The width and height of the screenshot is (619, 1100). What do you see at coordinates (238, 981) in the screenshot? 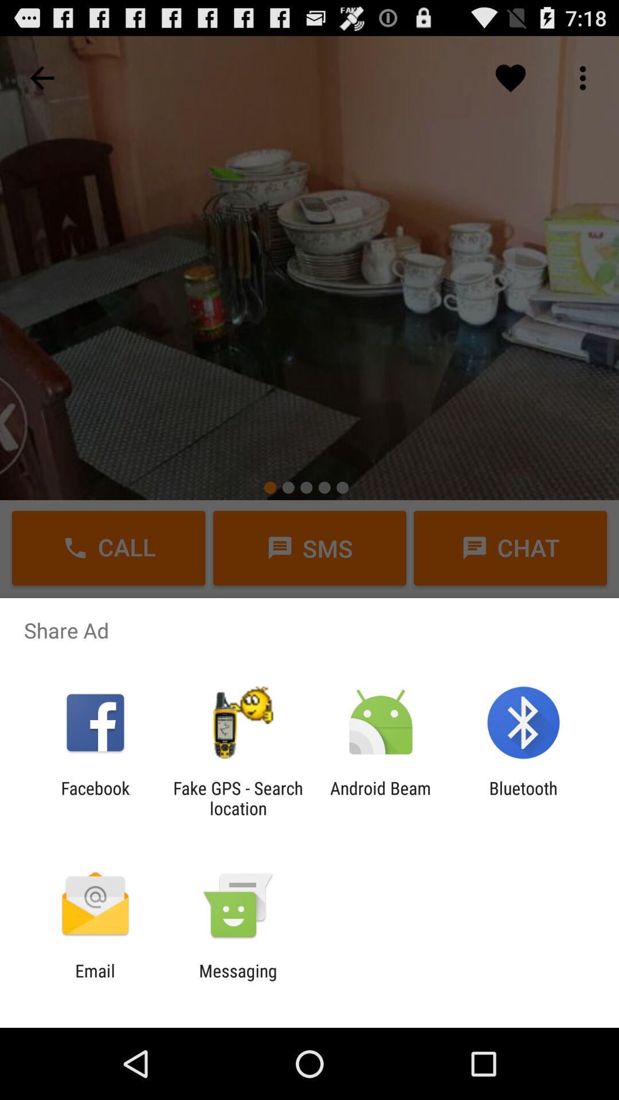
I see `jump to messaging app` at bounding box center [238, 981].